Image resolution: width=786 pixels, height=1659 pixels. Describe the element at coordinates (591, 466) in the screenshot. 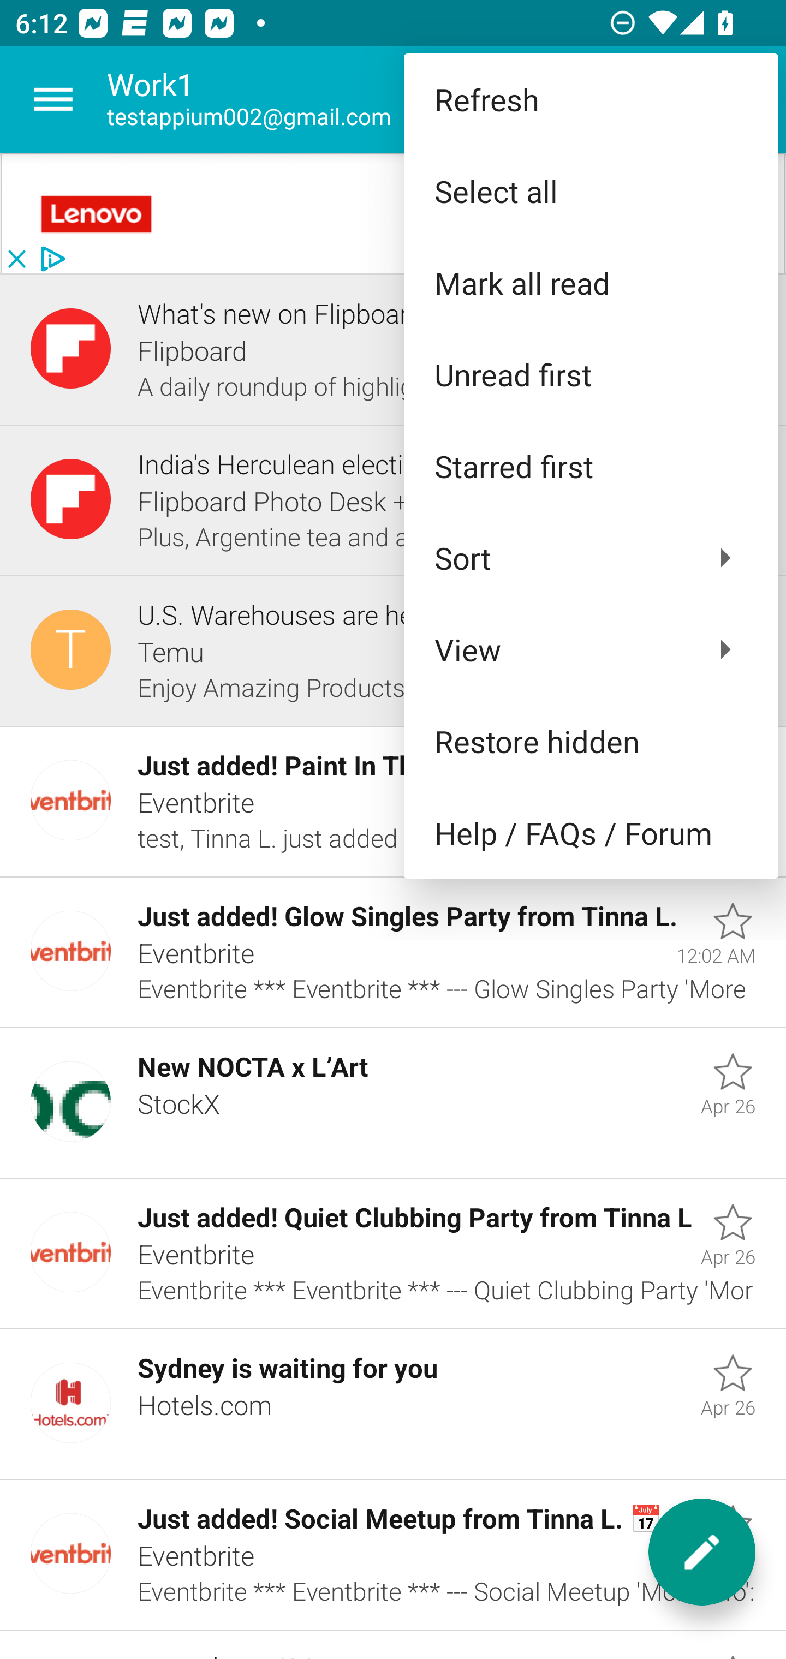

I see `Starred first` at that location.